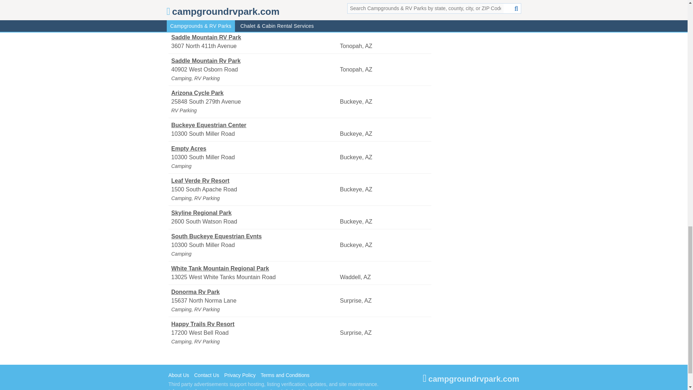 The image size is (693, 390). What do you see at coordinates (254, 93) in the screenshot?
I see `Arizona Cycle Park in Buckeye, Arizona` at bounding box center [254, 93].